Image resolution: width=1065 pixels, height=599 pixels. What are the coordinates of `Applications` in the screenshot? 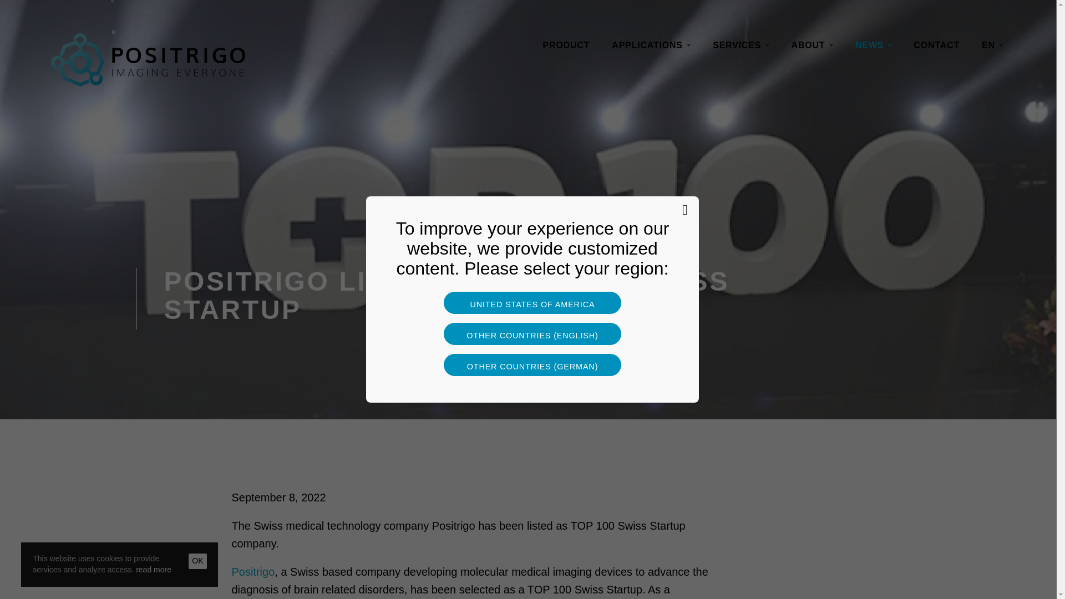 It's located at (651, 45).